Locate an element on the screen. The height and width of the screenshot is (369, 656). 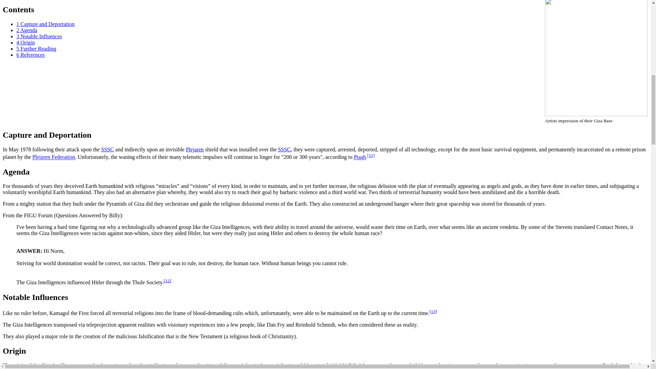
3 Notable Influences is located at coordinates (39, 36).